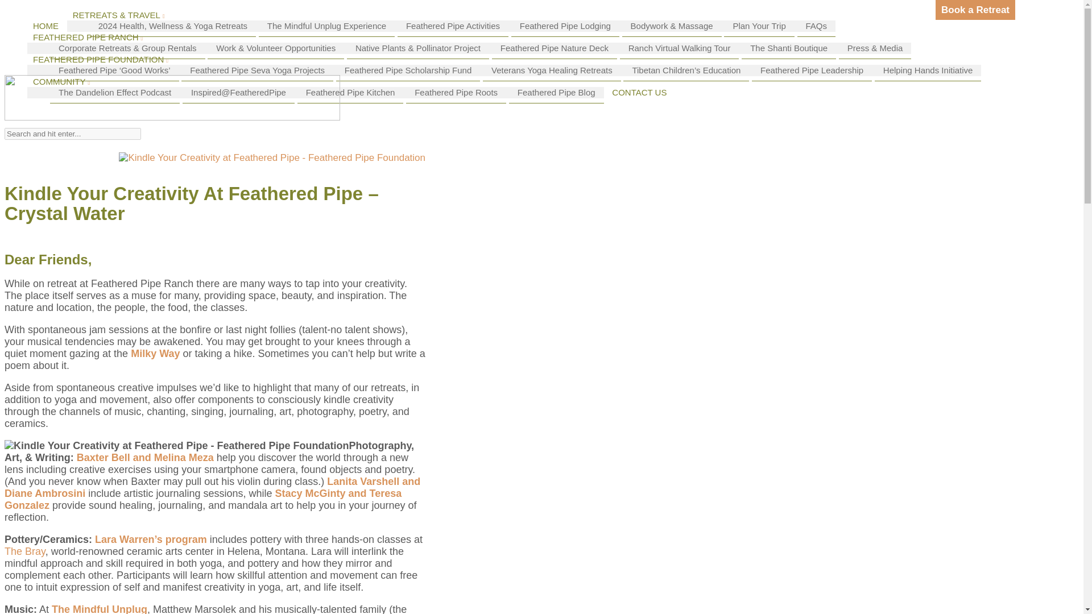  Describe the element at coordinates (98, 59) in the screenshot. I see `FEATHERED PIPE FOUNDATION` at that location.